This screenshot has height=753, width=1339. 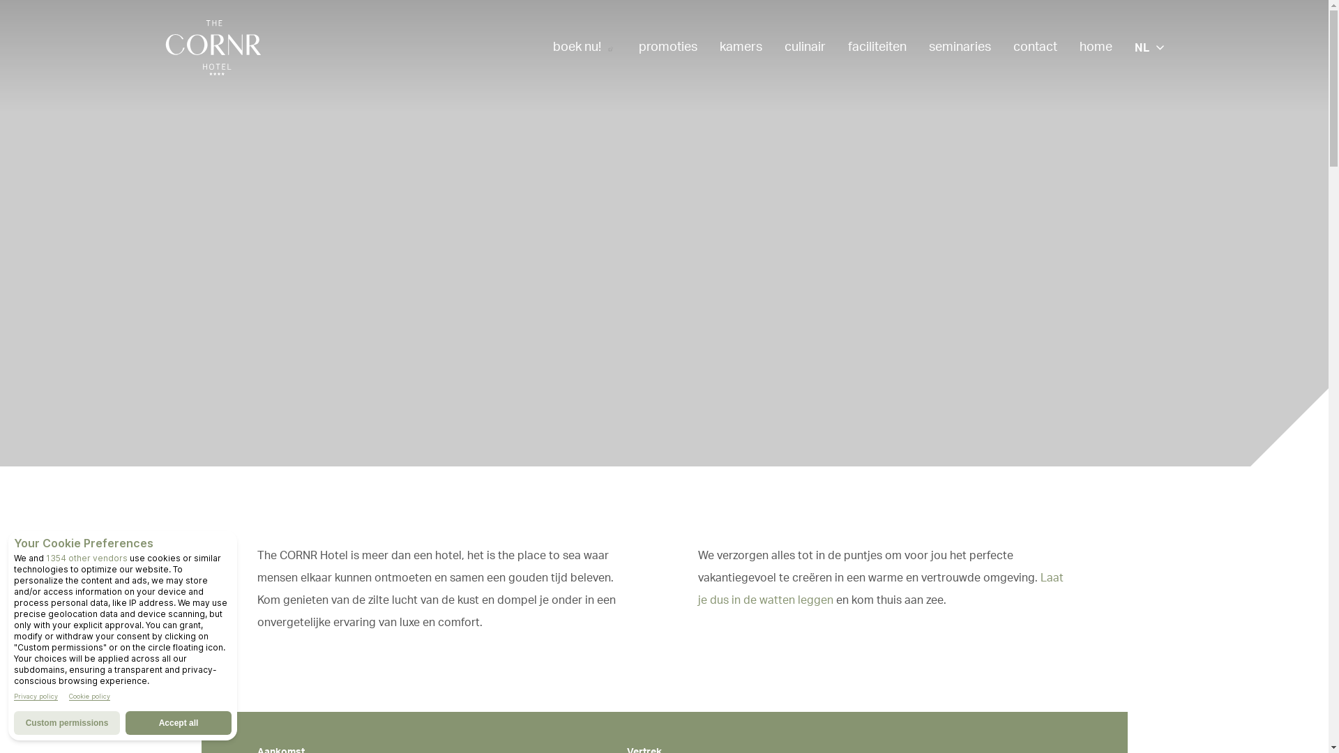 I want to click on contact, so click(x=1035, y=47).